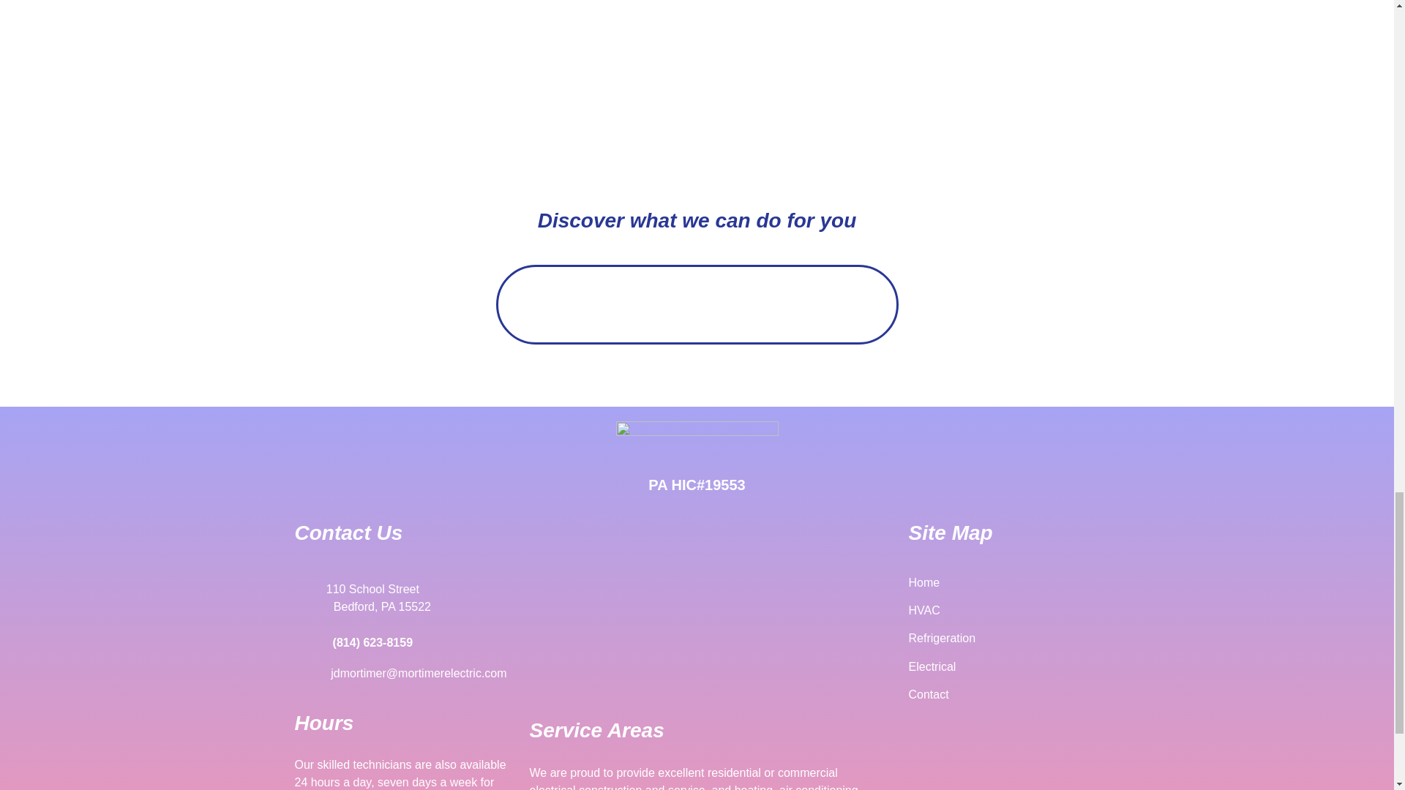 The width and height of the screenshot is (1405, 790). I want to click on Refrigeration, so click(943, 638).